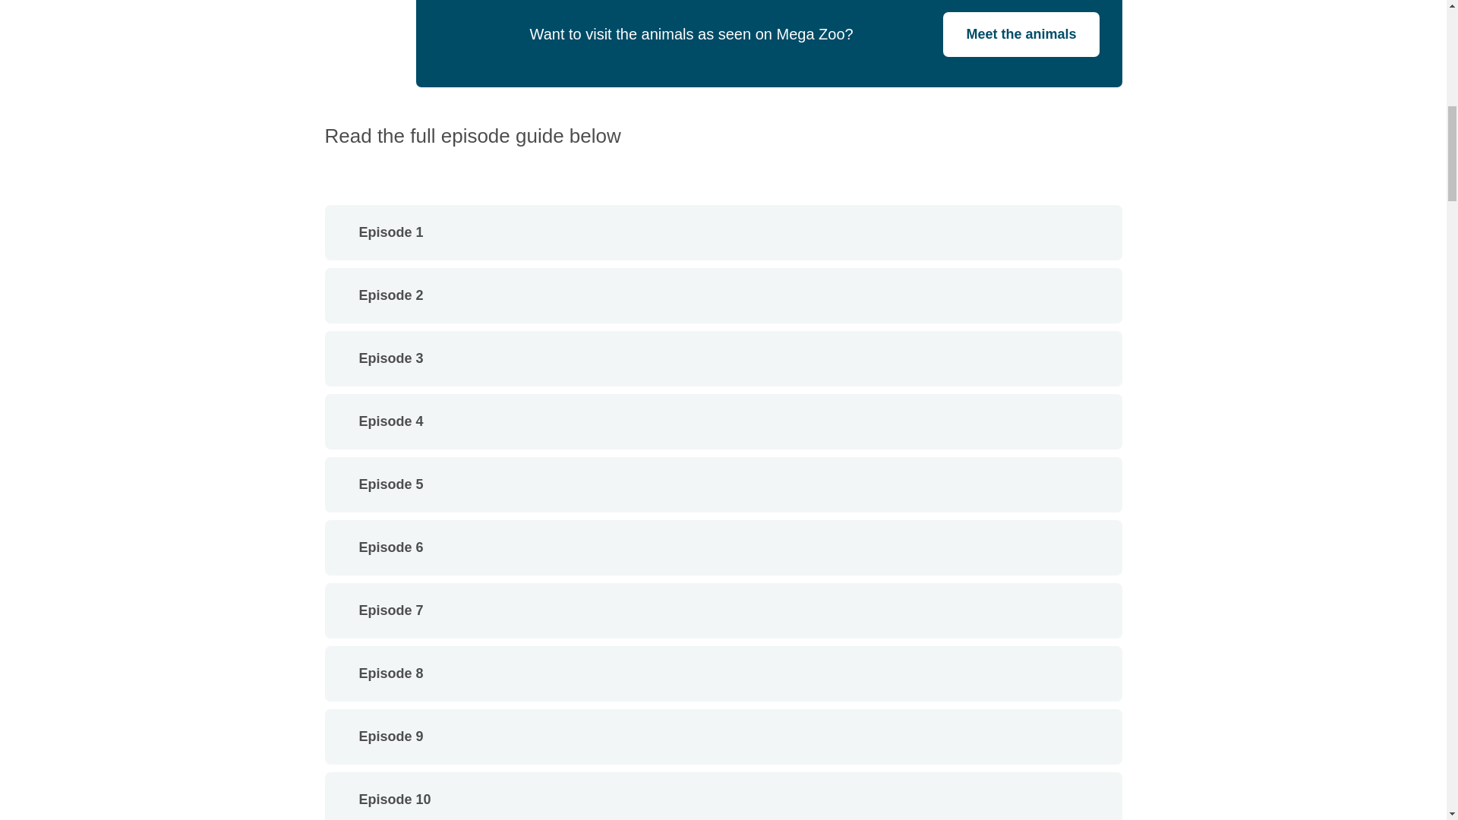  What do you see at coordinates (724, 484) in the screenshot?
I see `Episode 5` at bounding box center [724, 484].